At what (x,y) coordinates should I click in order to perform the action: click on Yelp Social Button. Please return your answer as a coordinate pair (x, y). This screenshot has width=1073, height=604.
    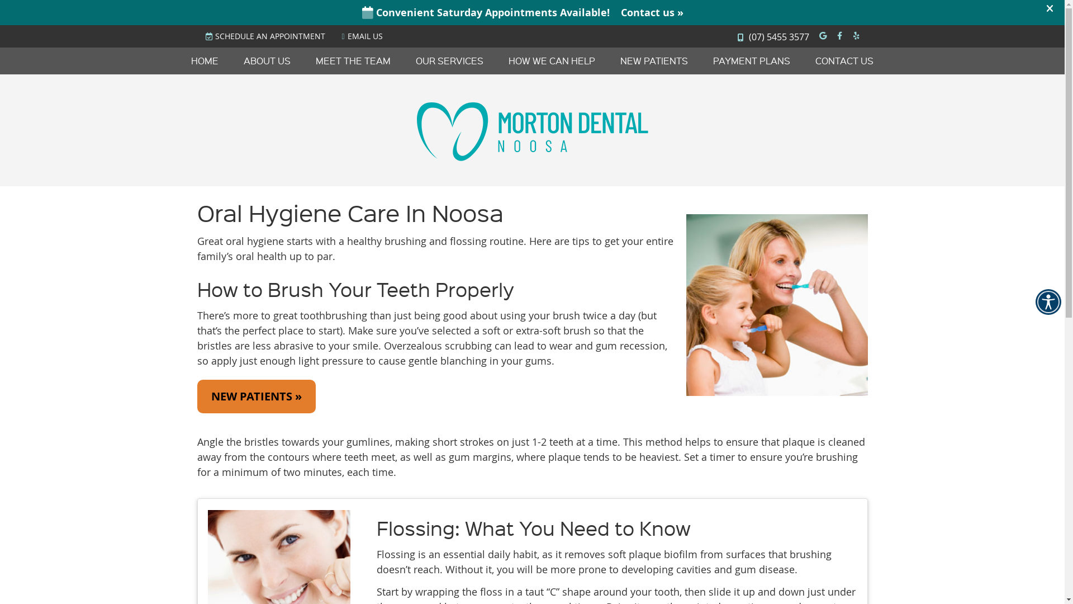
    Looking at the image, I should click on (856, 36).